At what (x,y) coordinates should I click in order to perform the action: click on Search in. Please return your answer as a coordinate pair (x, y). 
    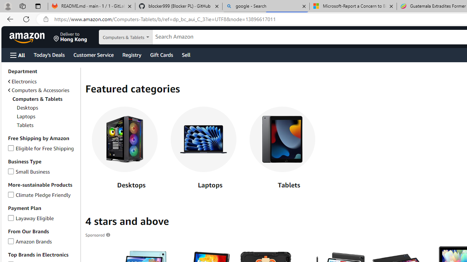
    Looking at the image, I should click on (135, 37).